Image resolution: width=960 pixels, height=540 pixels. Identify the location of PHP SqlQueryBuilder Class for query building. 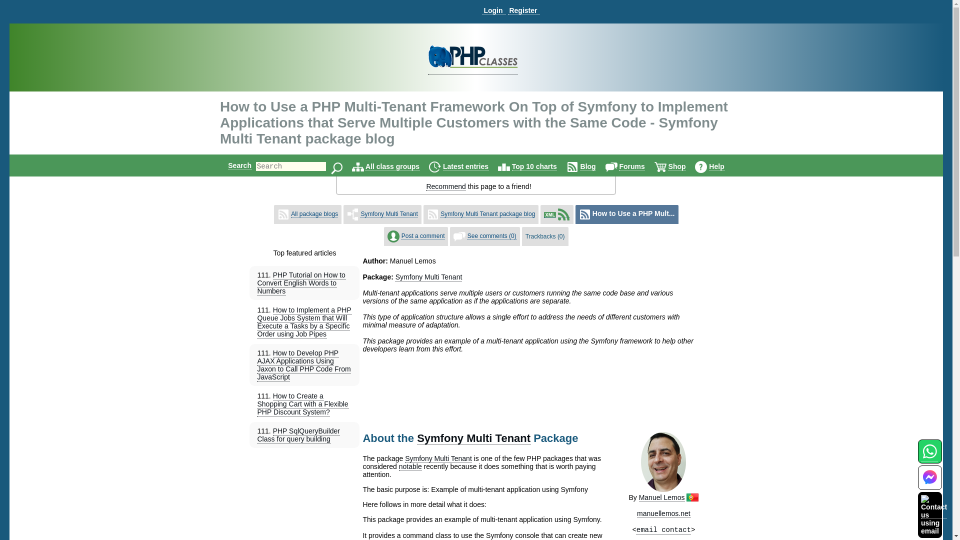
(298, 435).